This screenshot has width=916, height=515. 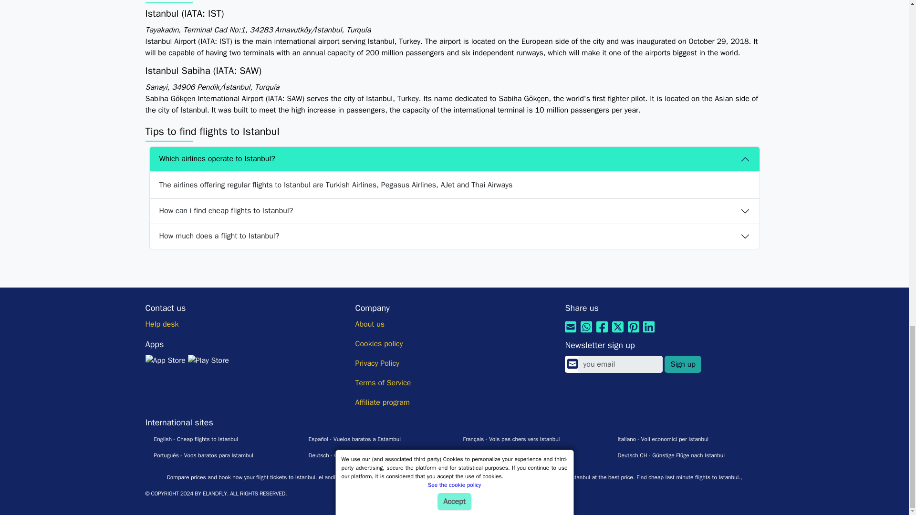 What do you see at coordinates (379, 343) in the screenshot?
I see `Cookies policy` at bounding box center [379, 343].